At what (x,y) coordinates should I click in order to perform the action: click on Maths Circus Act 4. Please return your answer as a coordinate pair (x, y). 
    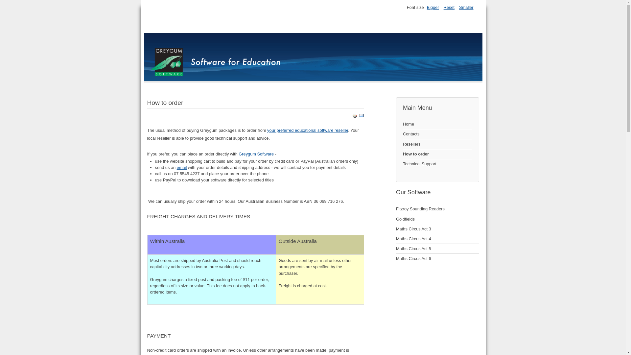
    Looking at the image, I should click on (438, 239).